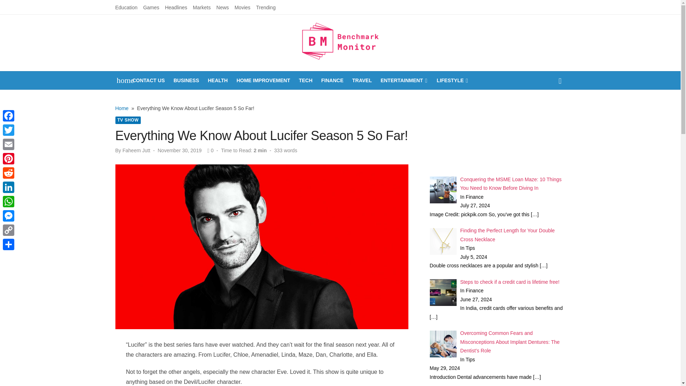  I want to click on HEALTH, so click(218, 80).